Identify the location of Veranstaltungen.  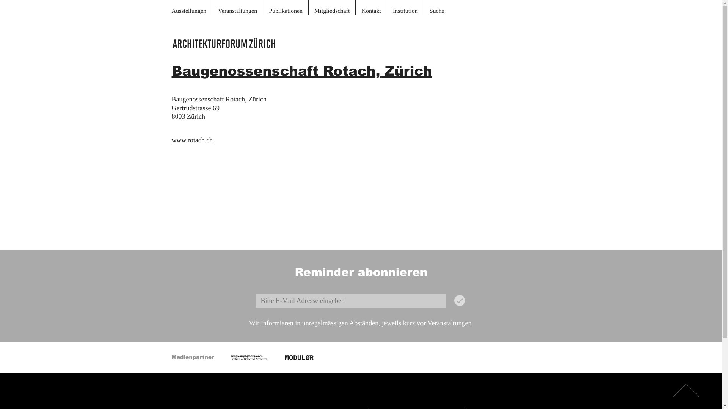
(238, 8).